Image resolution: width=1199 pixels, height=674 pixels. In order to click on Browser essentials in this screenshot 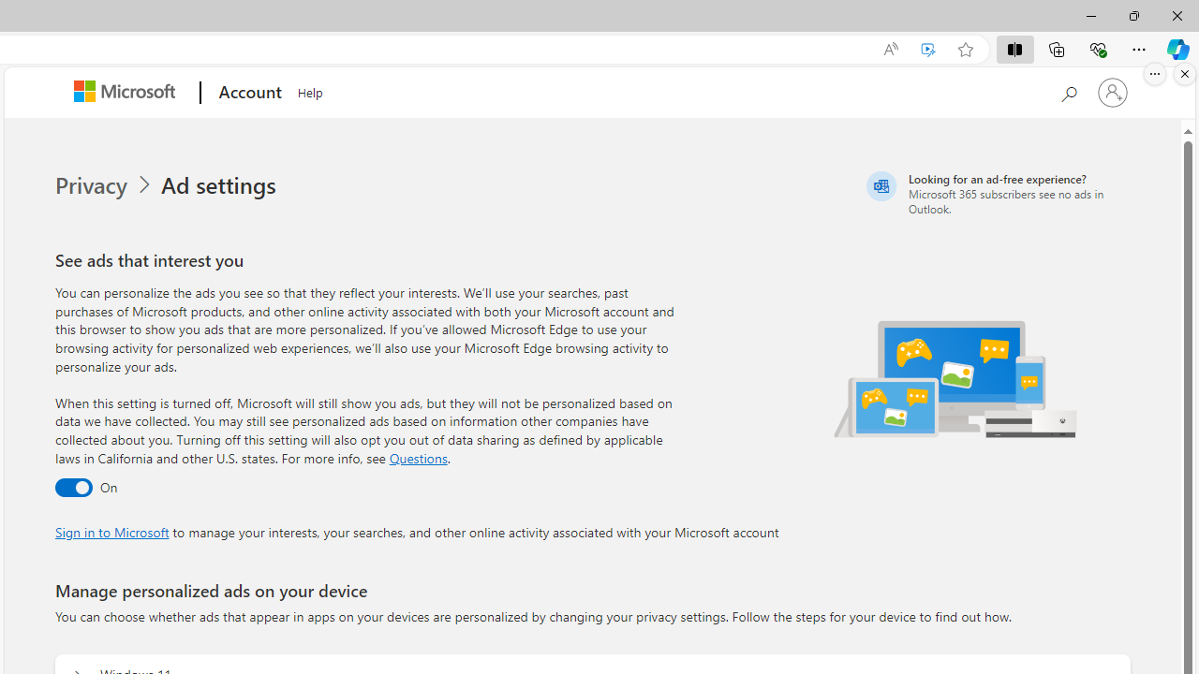, I will do `click(1098, 49)`.